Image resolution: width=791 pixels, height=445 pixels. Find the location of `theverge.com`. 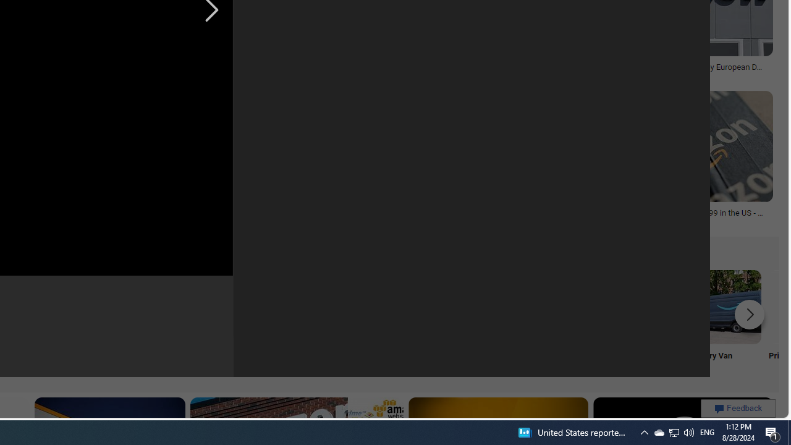

theverge.com is located at coordinates (614, 221).